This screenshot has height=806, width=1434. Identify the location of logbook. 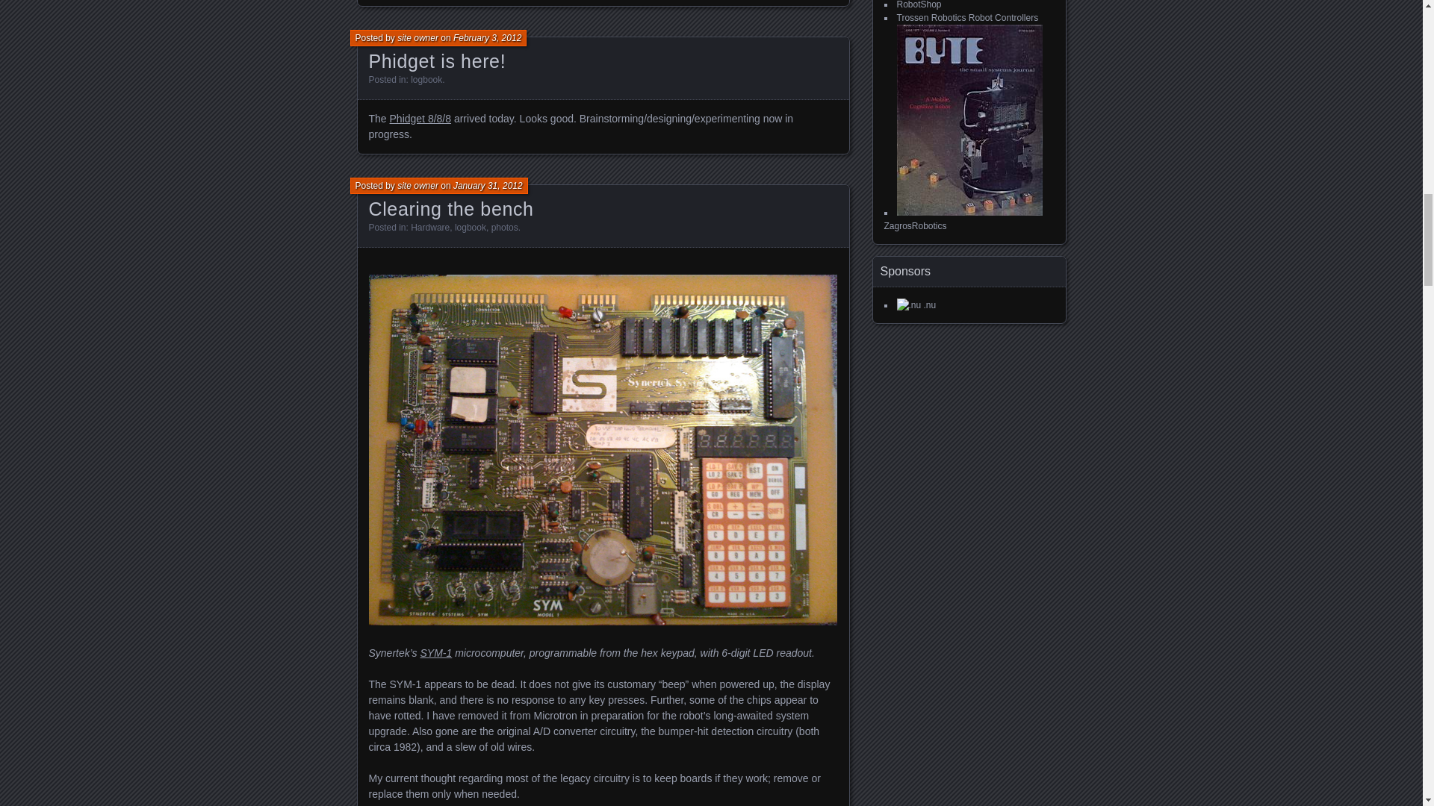
(470, 228).